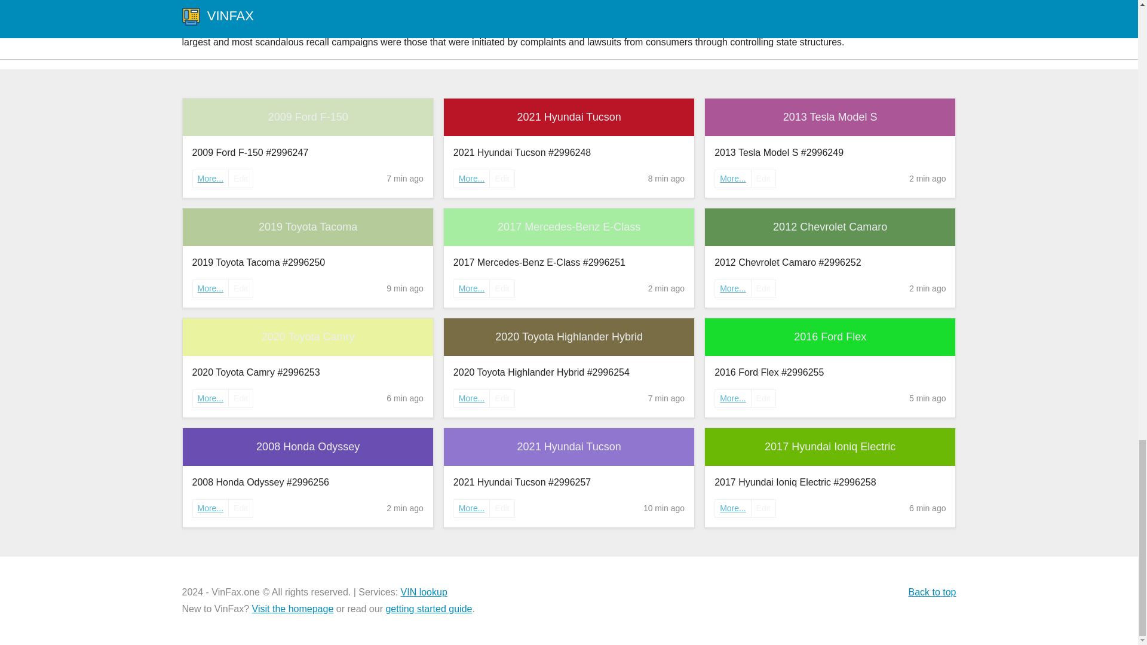 The width and height of the screenshot is (1147, 645). Describe the element at coordinates (830, 117) in the screenshot. I see `2013 Tesla Model S` at that location.